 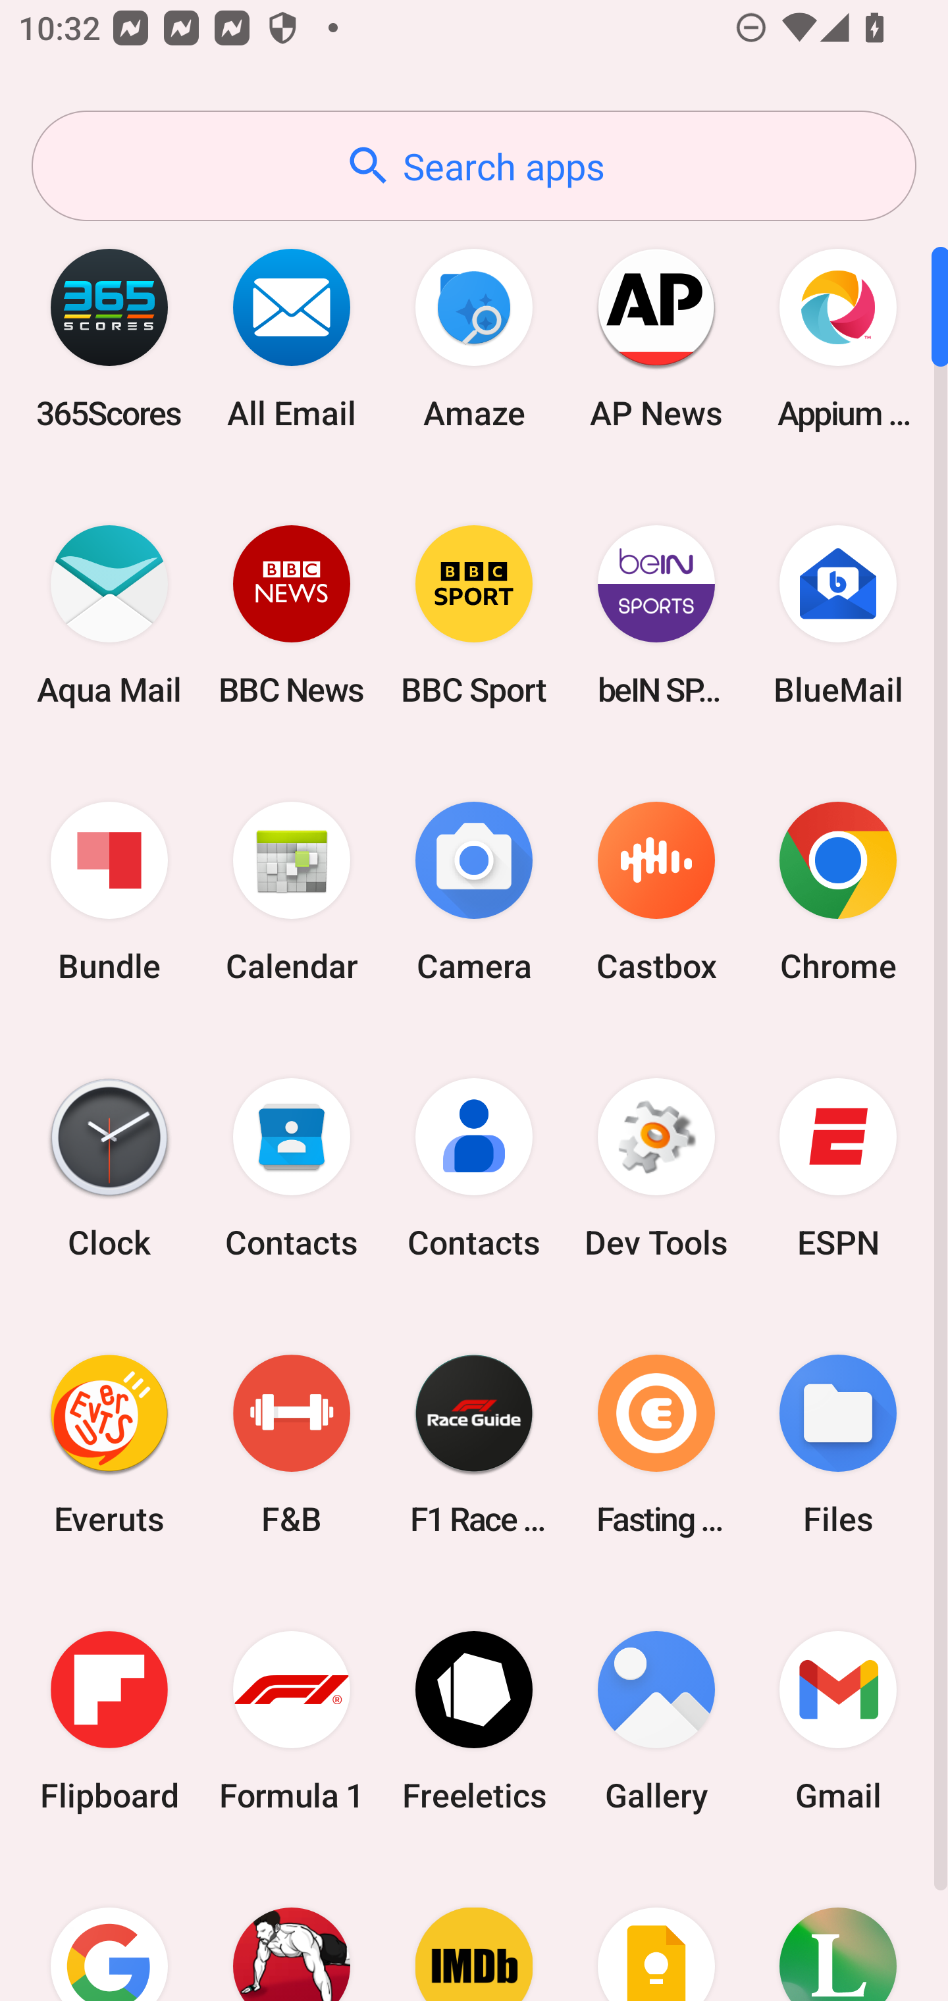 I want to click on   Search apps, so click(x=474, y=166).